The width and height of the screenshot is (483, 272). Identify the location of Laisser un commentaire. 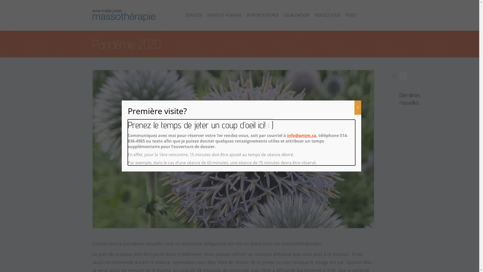
(26, 5).